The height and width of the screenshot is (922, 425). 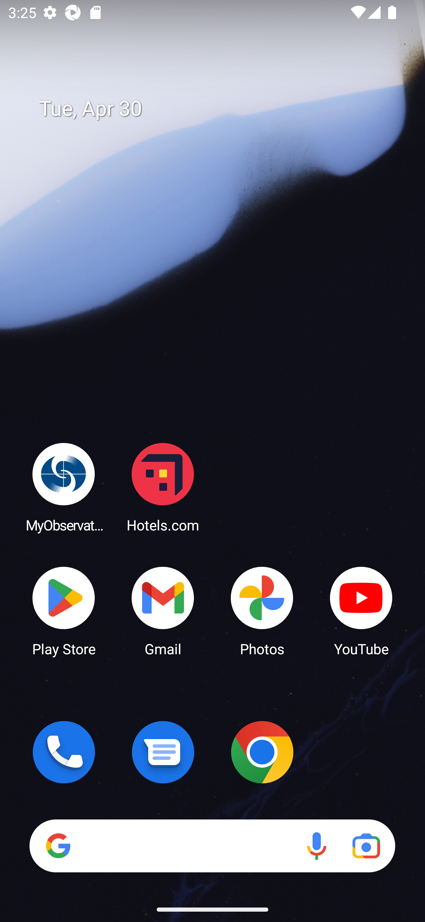 I want to click on Hotels.com, so click(x=163, y=487).